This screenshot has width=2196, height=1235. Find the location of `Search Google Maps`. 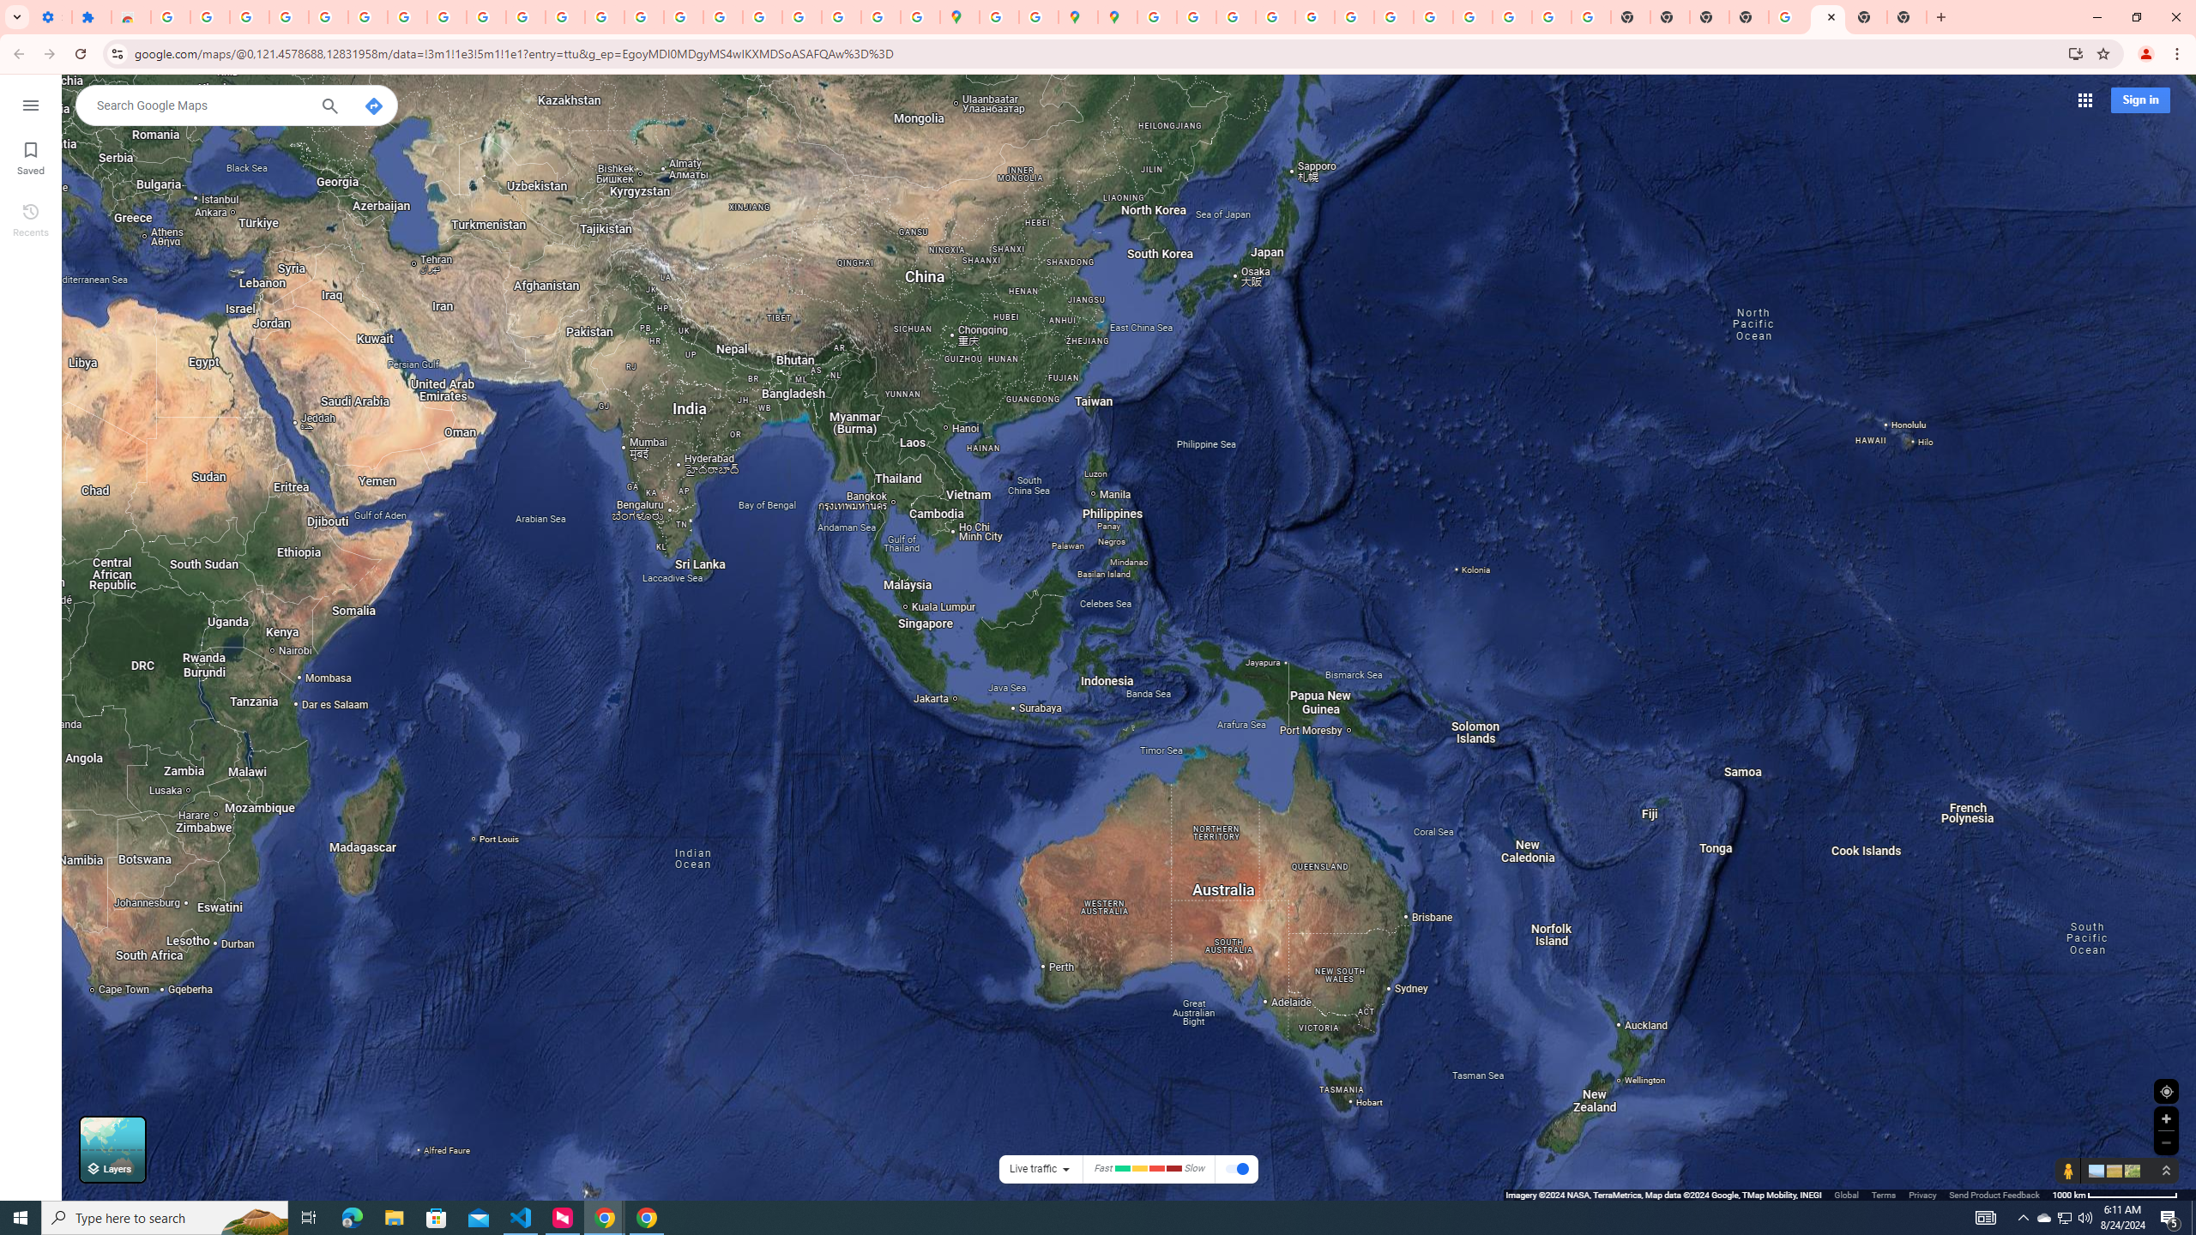

Search Google Maps is located at coordinates (201, 105).